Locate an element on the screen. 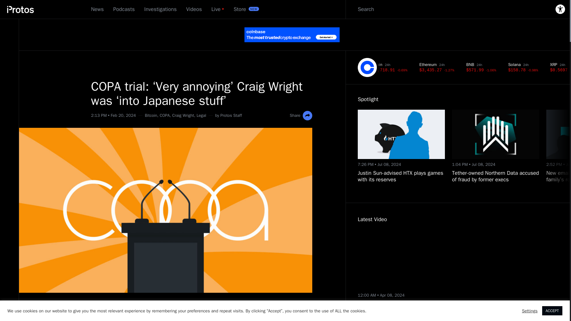 This screenshot has height=321, width=571. Protos Staff is located at coordinates (231, 115).